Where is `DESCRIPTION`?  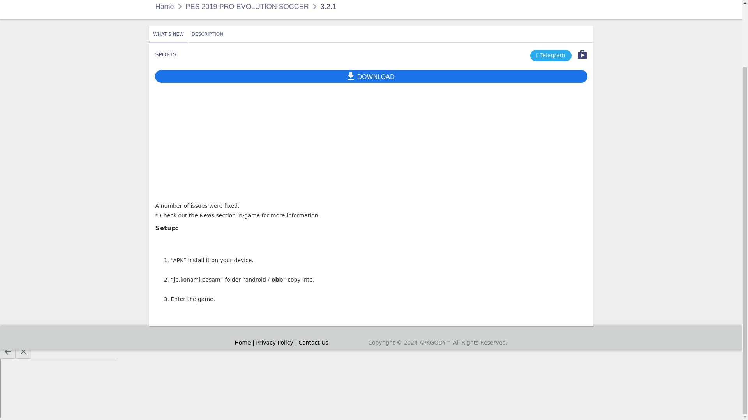
DESCRIPTION is located at coordinates (551, 55).